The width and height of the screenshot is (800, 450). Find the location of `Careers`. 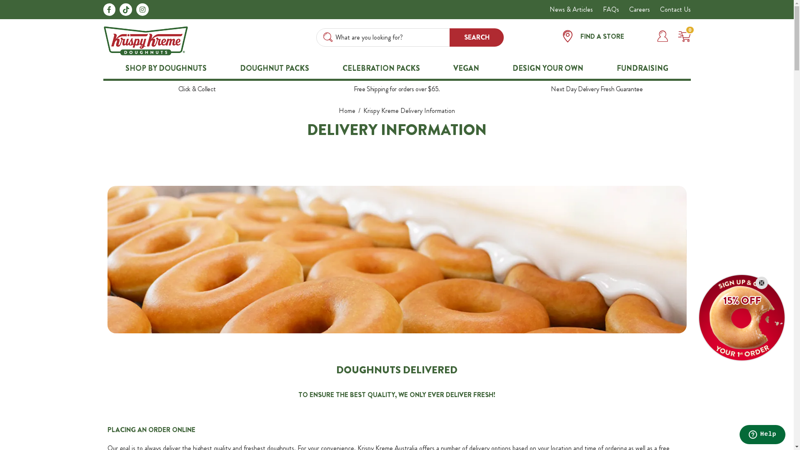

Careers is located at coordinates (640, 10).